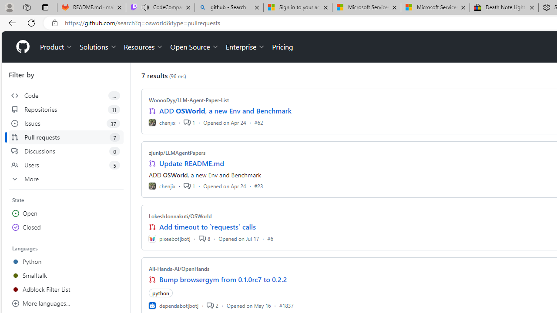 The image size is (557, 313). Describe the element at coordinates (145, 7) in the screenshot. I see `Mute tab` at that location.